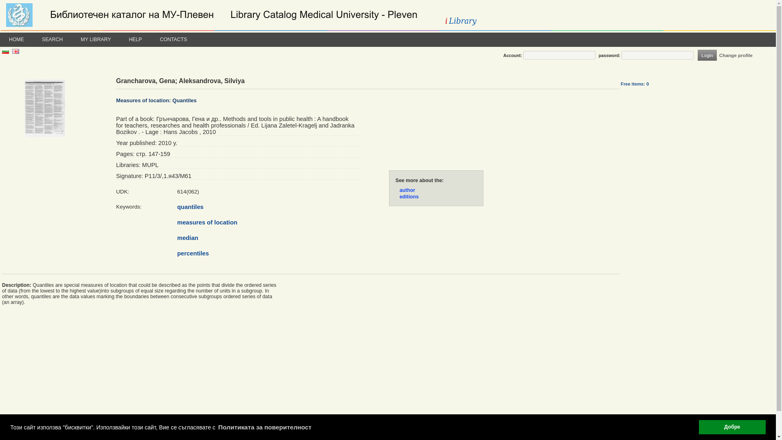 This screenshot has width=782, height=440. I want to click on Login, so click(707, 55).